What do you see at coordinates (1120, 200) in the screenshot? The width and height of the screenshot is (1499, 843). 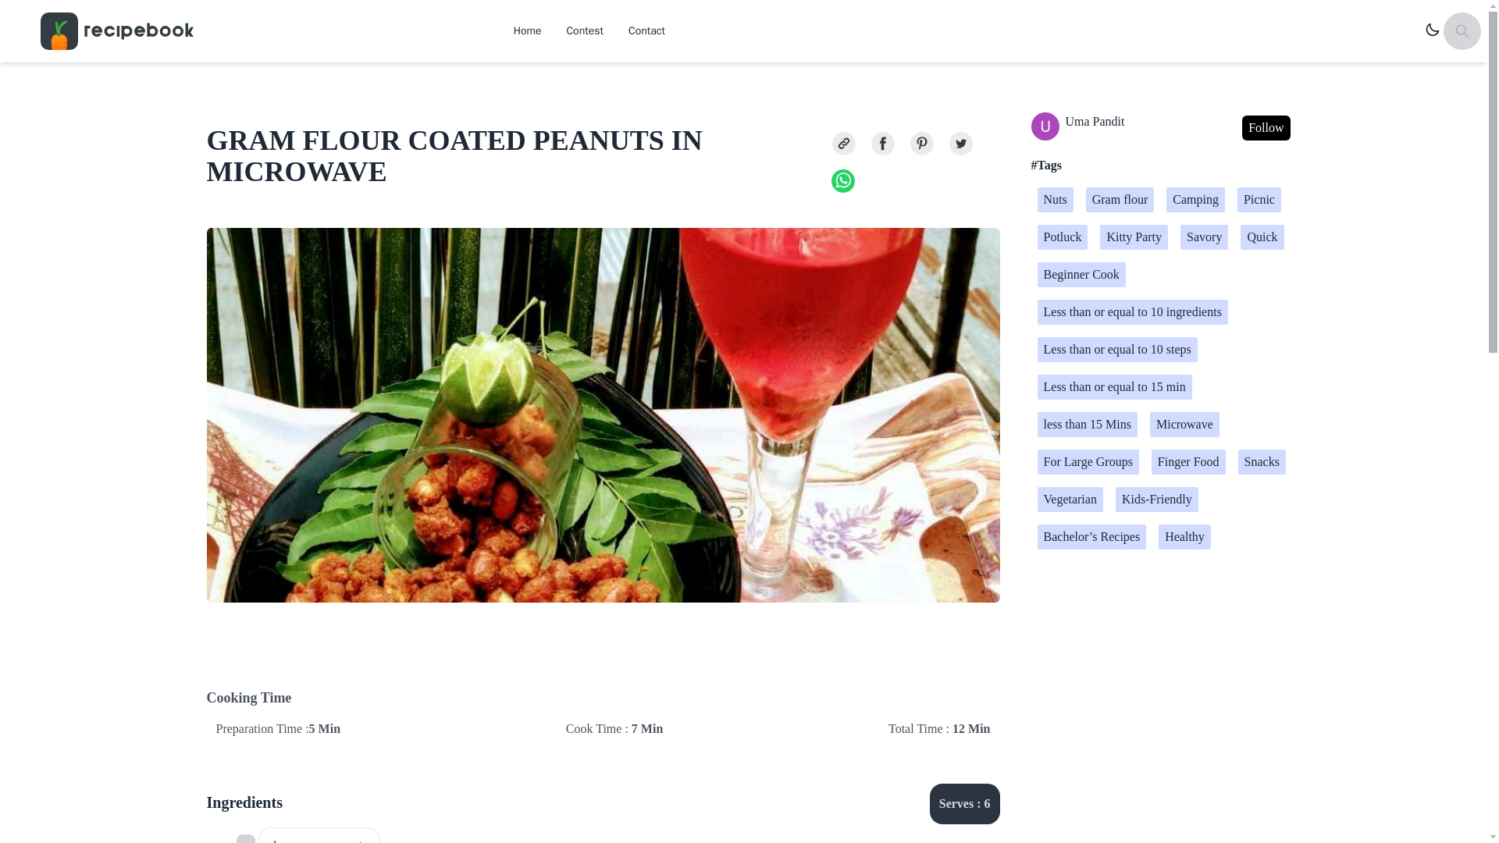 I see `Gram flour` at bounding box center [1120, 200].